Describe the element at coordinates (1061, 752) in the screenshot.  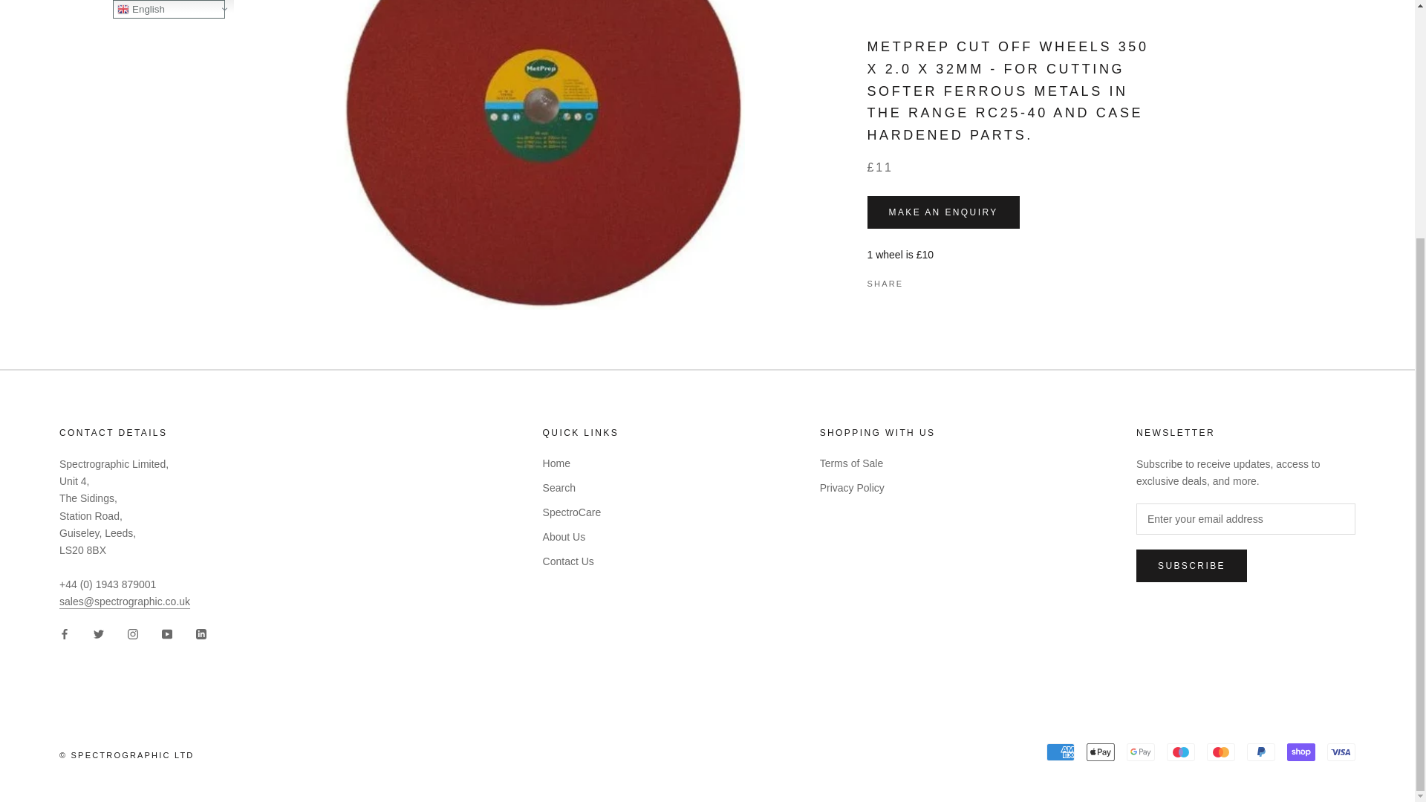
I see `American Express` at that location.